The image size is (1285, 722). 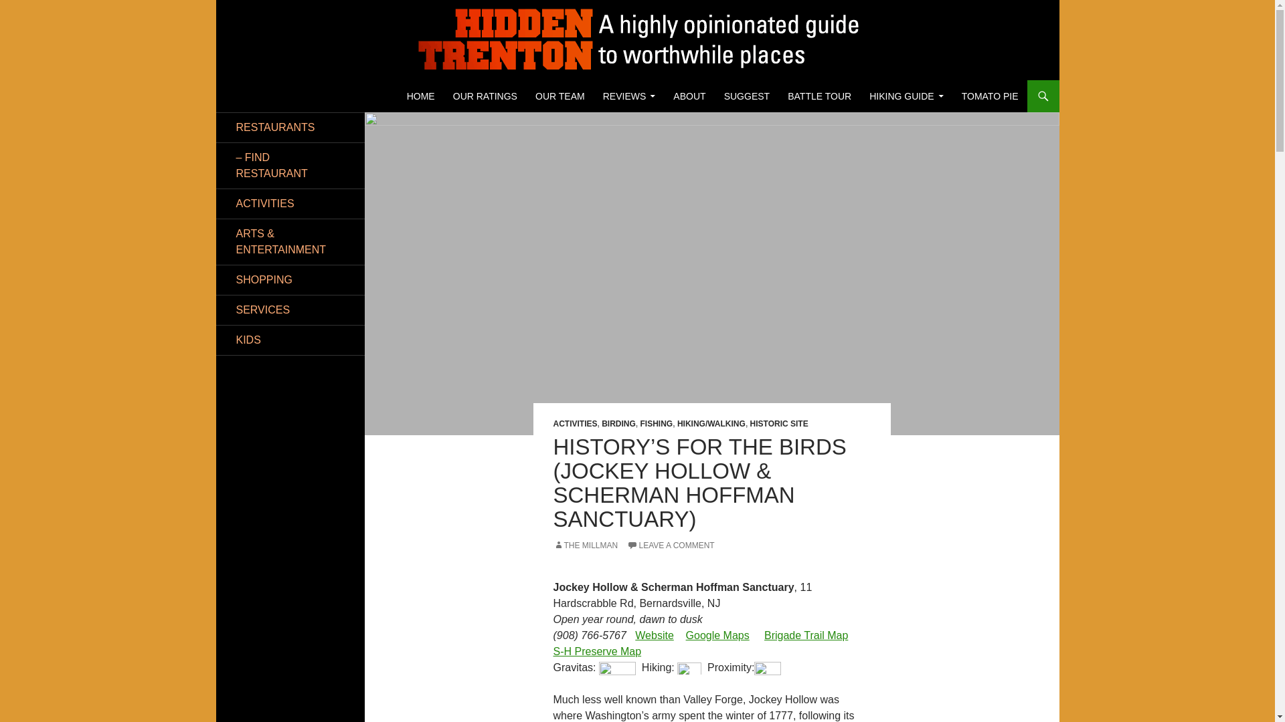 I want to click on A highly opinionate guide to worthwhile places, so click(x=420, y=96).